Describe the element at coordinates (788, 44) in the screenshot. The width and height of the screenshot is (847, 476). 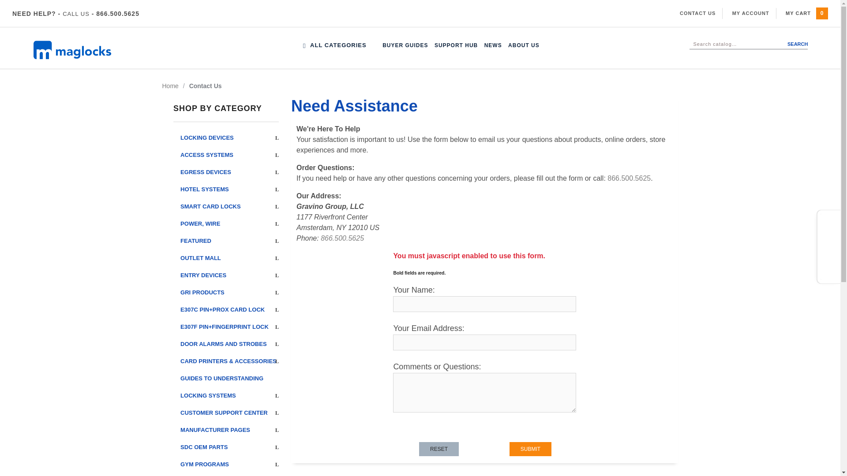
I see `Search` at that location.